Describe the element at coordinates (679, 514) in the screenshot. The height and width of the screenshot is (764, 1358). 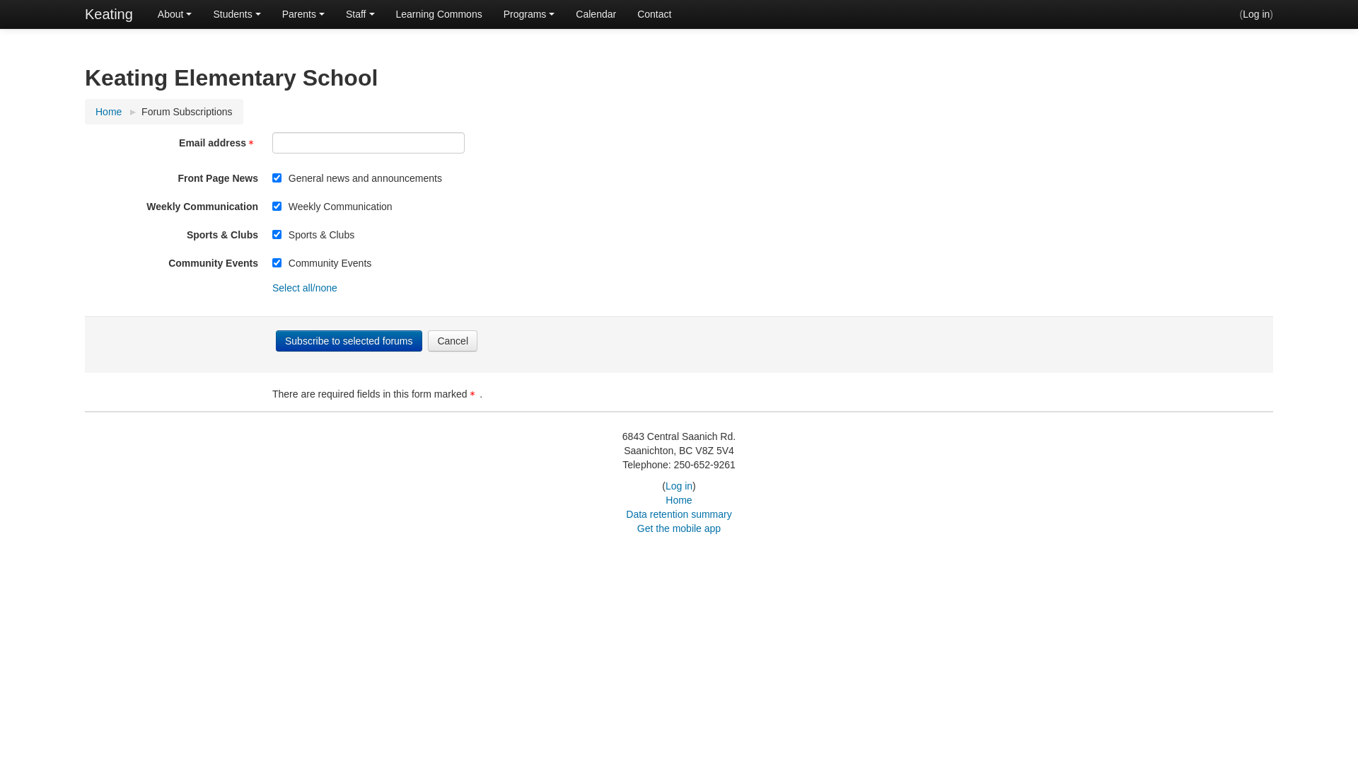
I see `Data retention summary` at that location.